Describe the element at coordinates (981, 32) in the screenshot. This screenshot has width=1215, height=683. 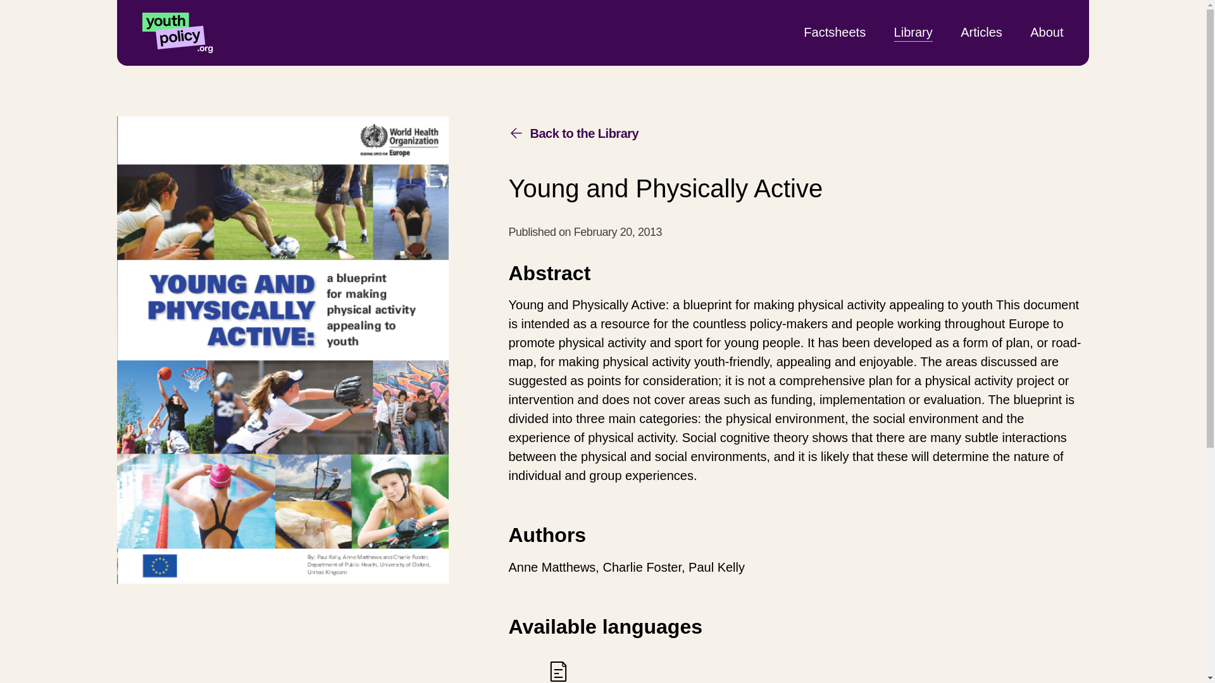
I see `Back to the Library` at that location.